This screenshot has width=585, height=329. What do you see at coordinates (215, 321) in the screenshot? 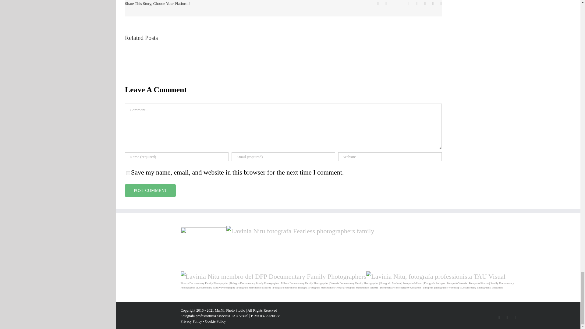
I see `Cookie Policy ` at bounding box center [215, 321].